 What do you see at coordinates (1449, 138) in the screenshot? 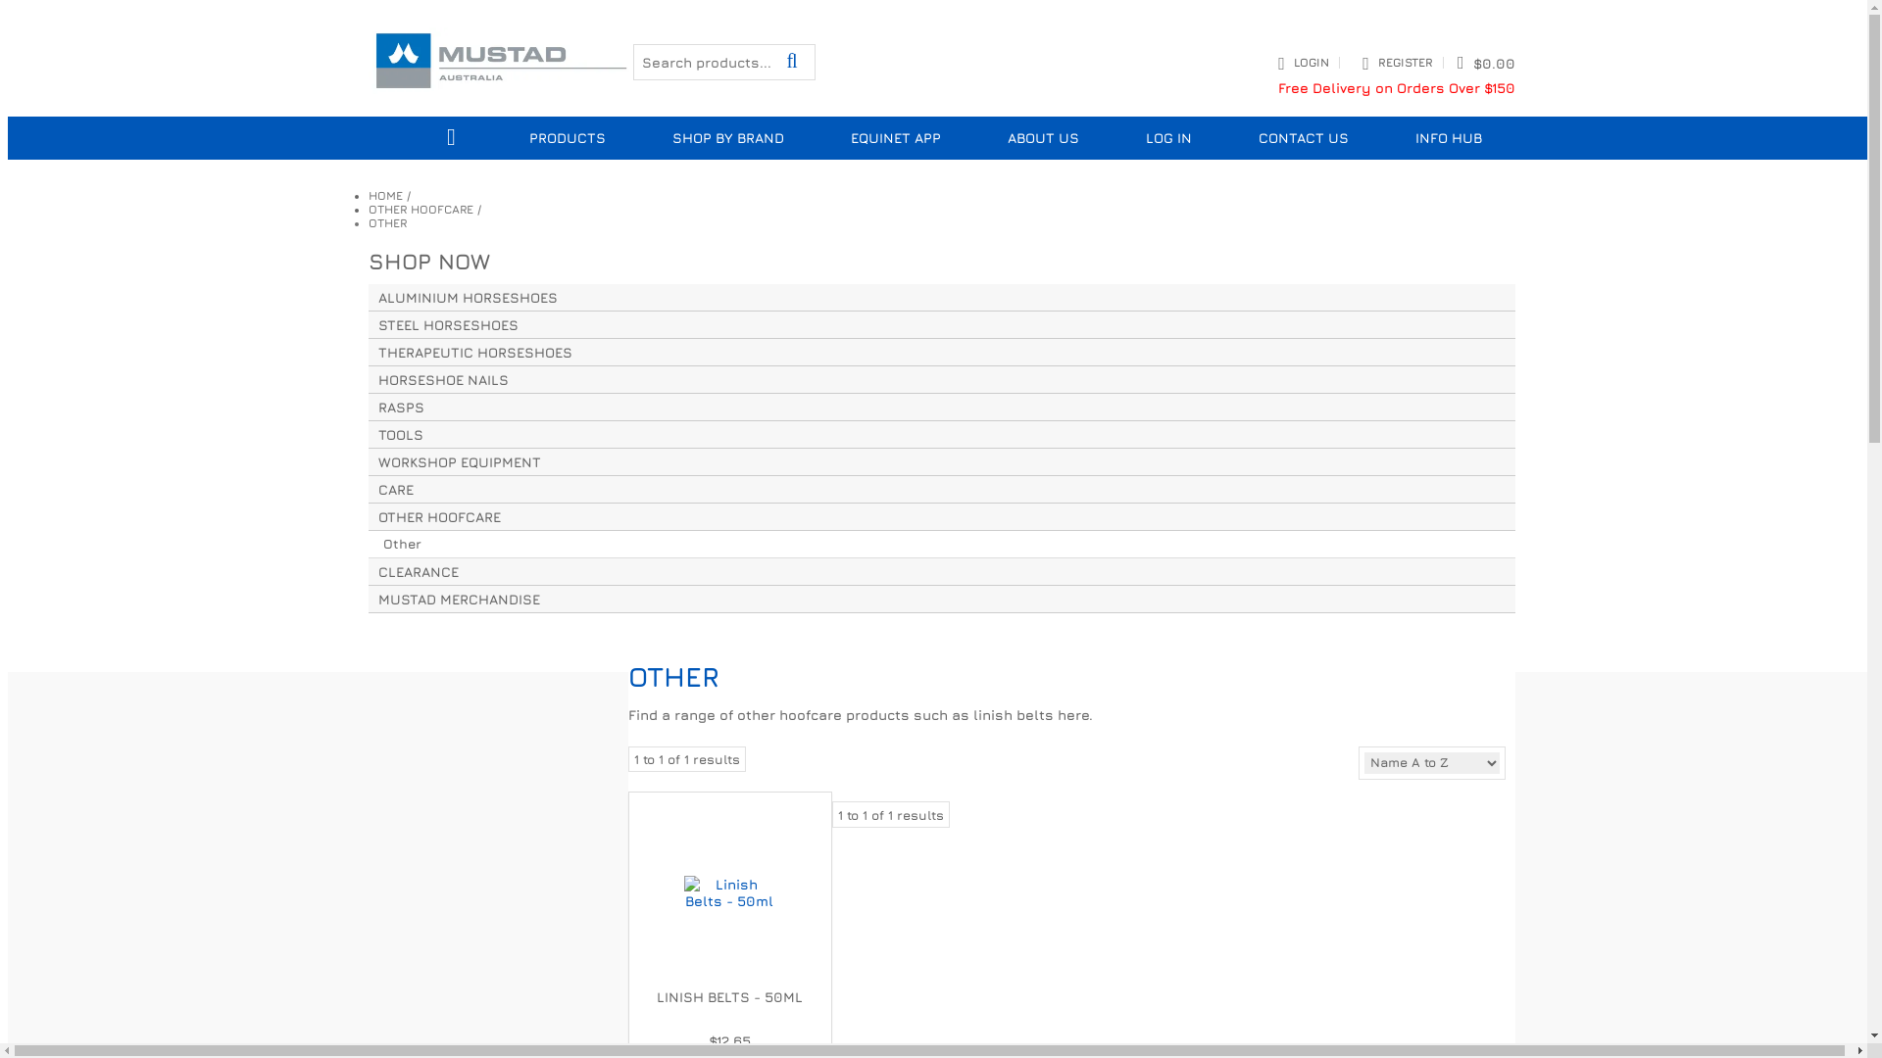
I see `INFO HUB` at bounding box center [1449, 138].